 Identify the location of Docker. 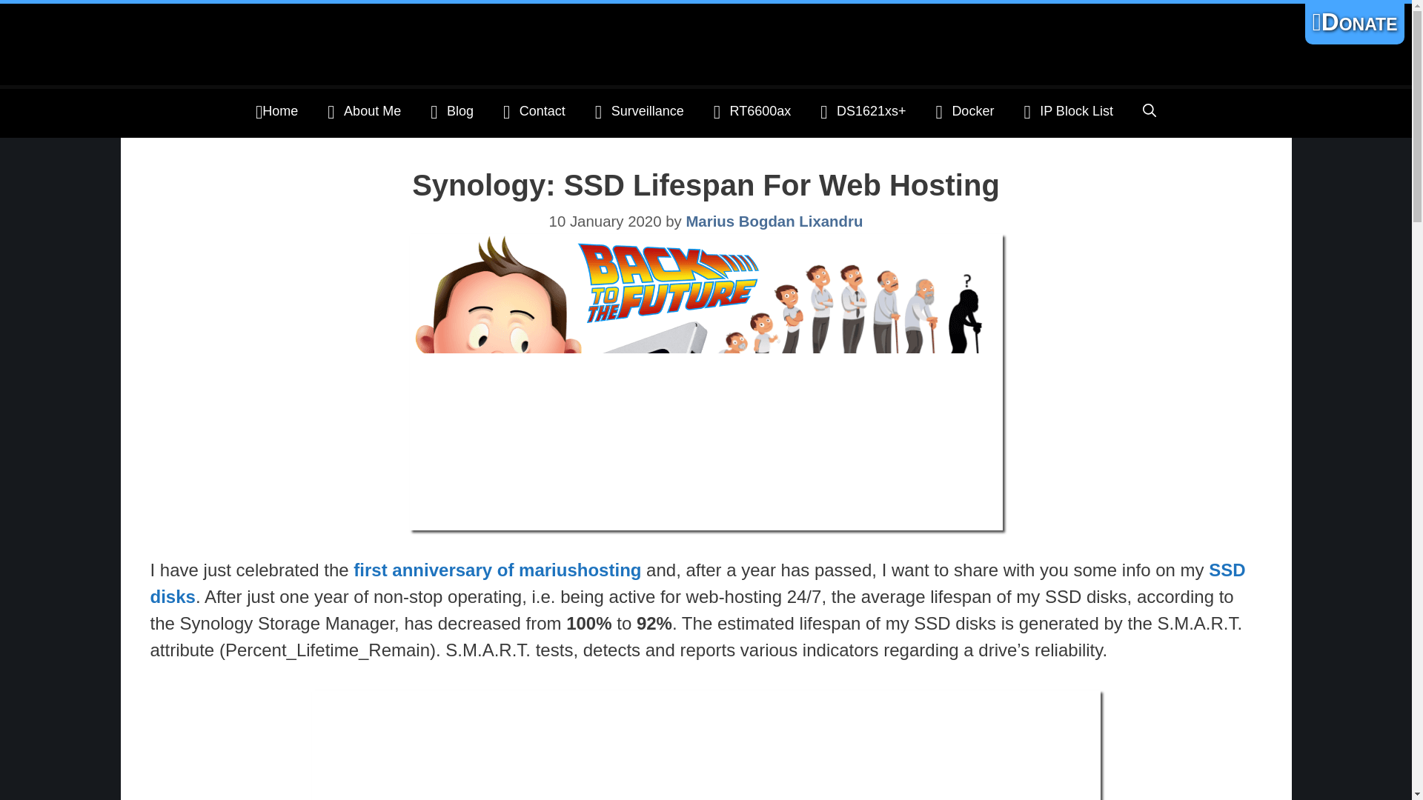
(965, 113).